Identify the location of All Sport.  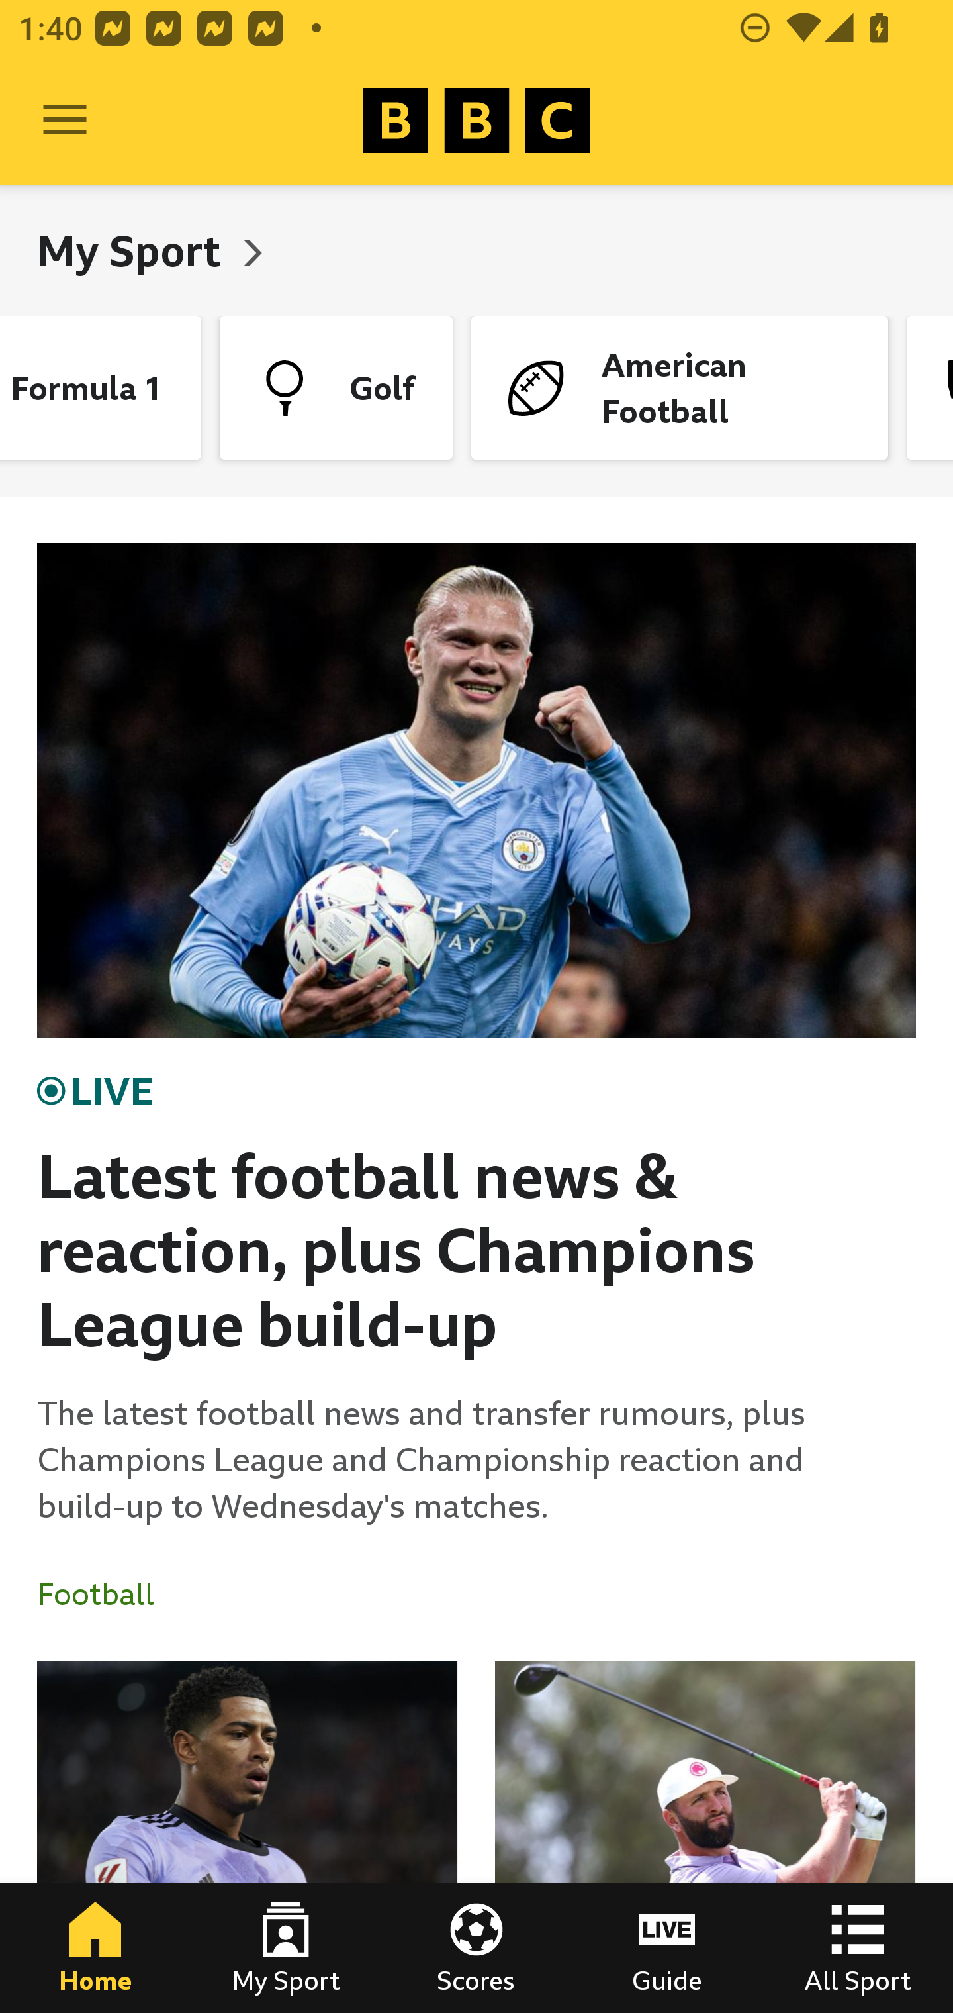
(858, 1948).